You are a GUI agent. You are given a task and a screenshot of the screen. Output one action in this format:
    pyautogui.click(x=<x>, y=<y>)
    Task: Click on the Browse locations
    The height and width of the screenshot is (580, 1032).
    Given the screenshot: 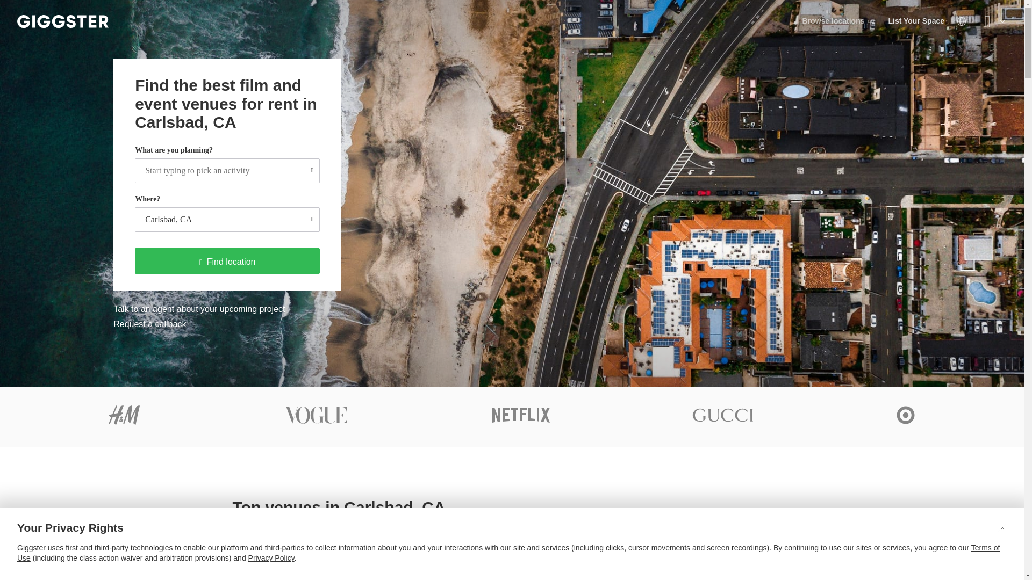 What is the action you would take?
    pyautogui.click(x=227, y=219)
    